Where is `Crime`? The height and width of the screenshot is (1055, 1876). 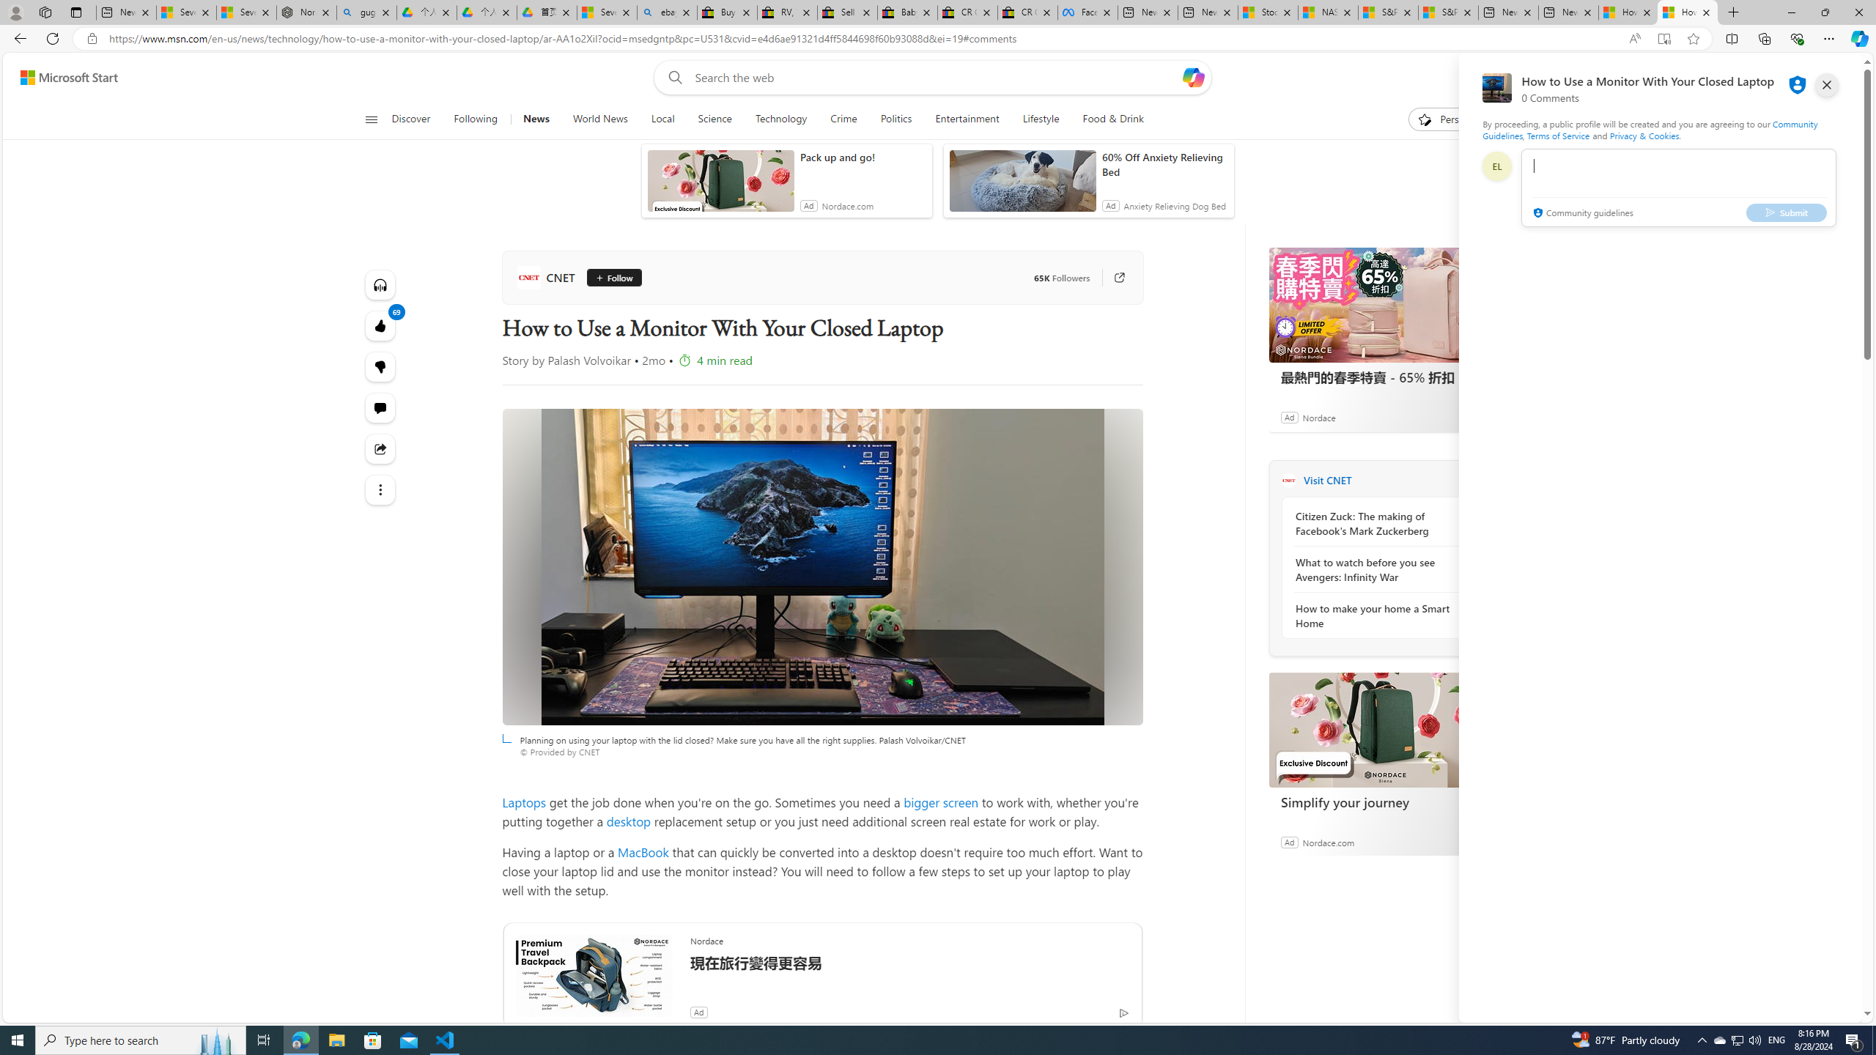 Crime is located at coordinates (843, 119).